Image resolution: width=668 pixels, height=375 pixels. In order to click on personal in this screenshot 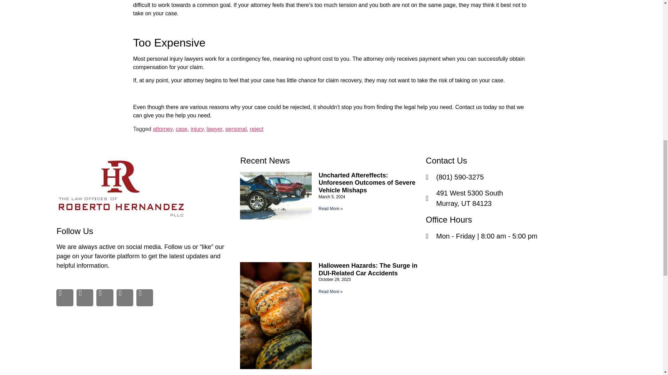, I will do `click(236, 129)`.